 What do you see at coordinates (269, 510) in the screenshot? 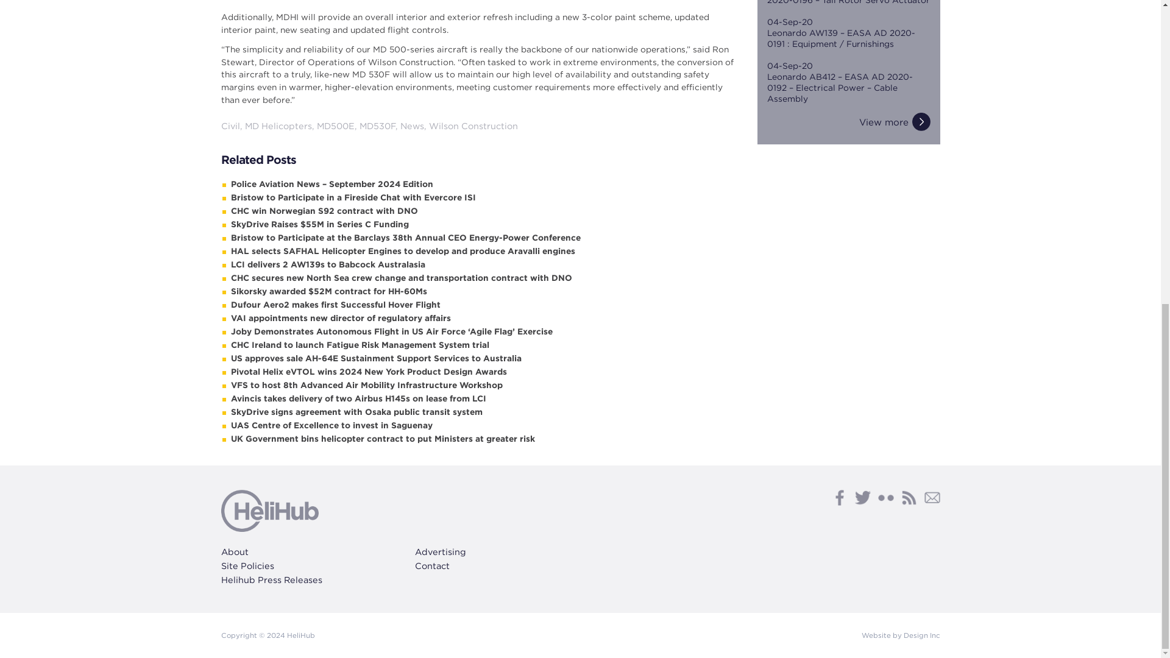
I see `Helihub` at bounding box center [269, 510].